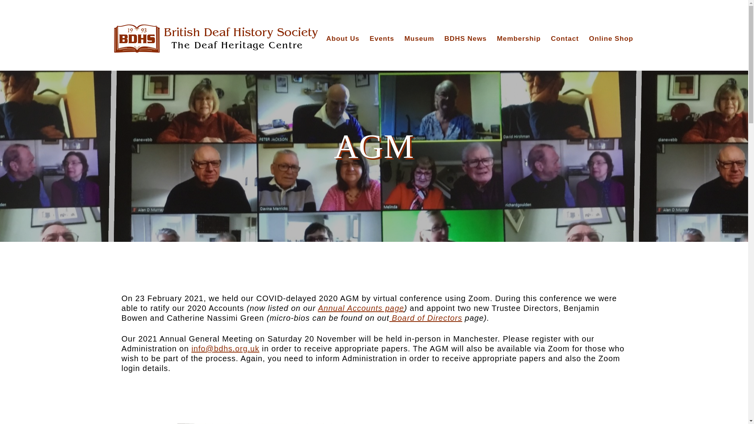 The width and height of the screenshot is (754, 424). Describe the element at coordinates (518, 38) in the screenshot. I see `Membership` at that location.